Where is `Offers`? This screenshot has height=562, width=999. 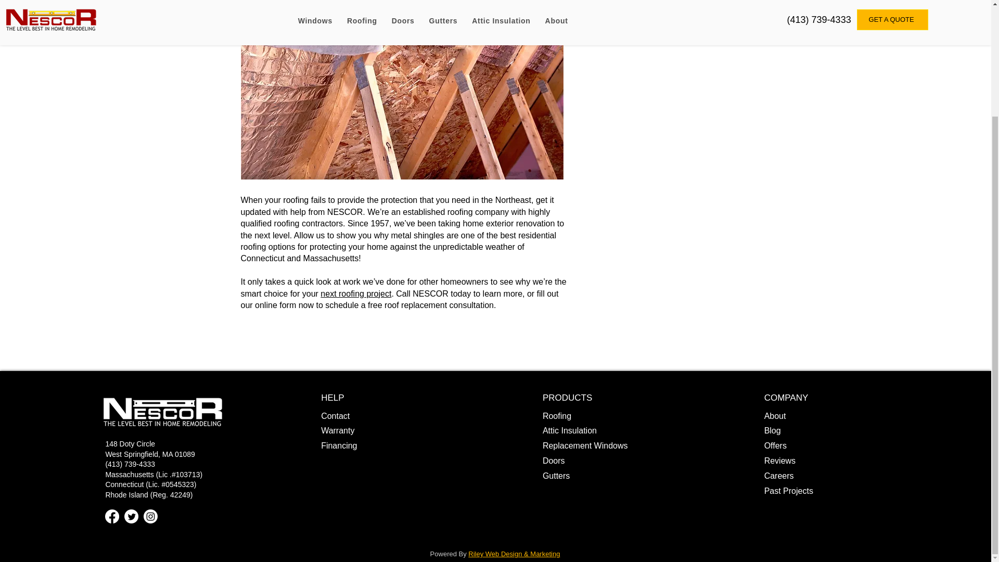
Offers is located at coordinates (775, 445).